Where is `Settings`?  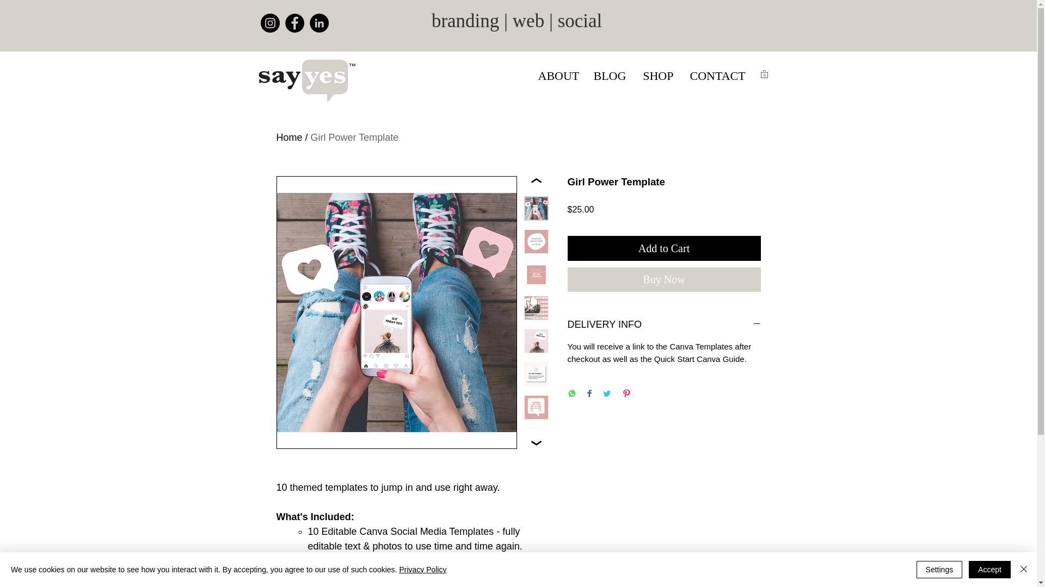
Settings is located at coordinates (939, 570).